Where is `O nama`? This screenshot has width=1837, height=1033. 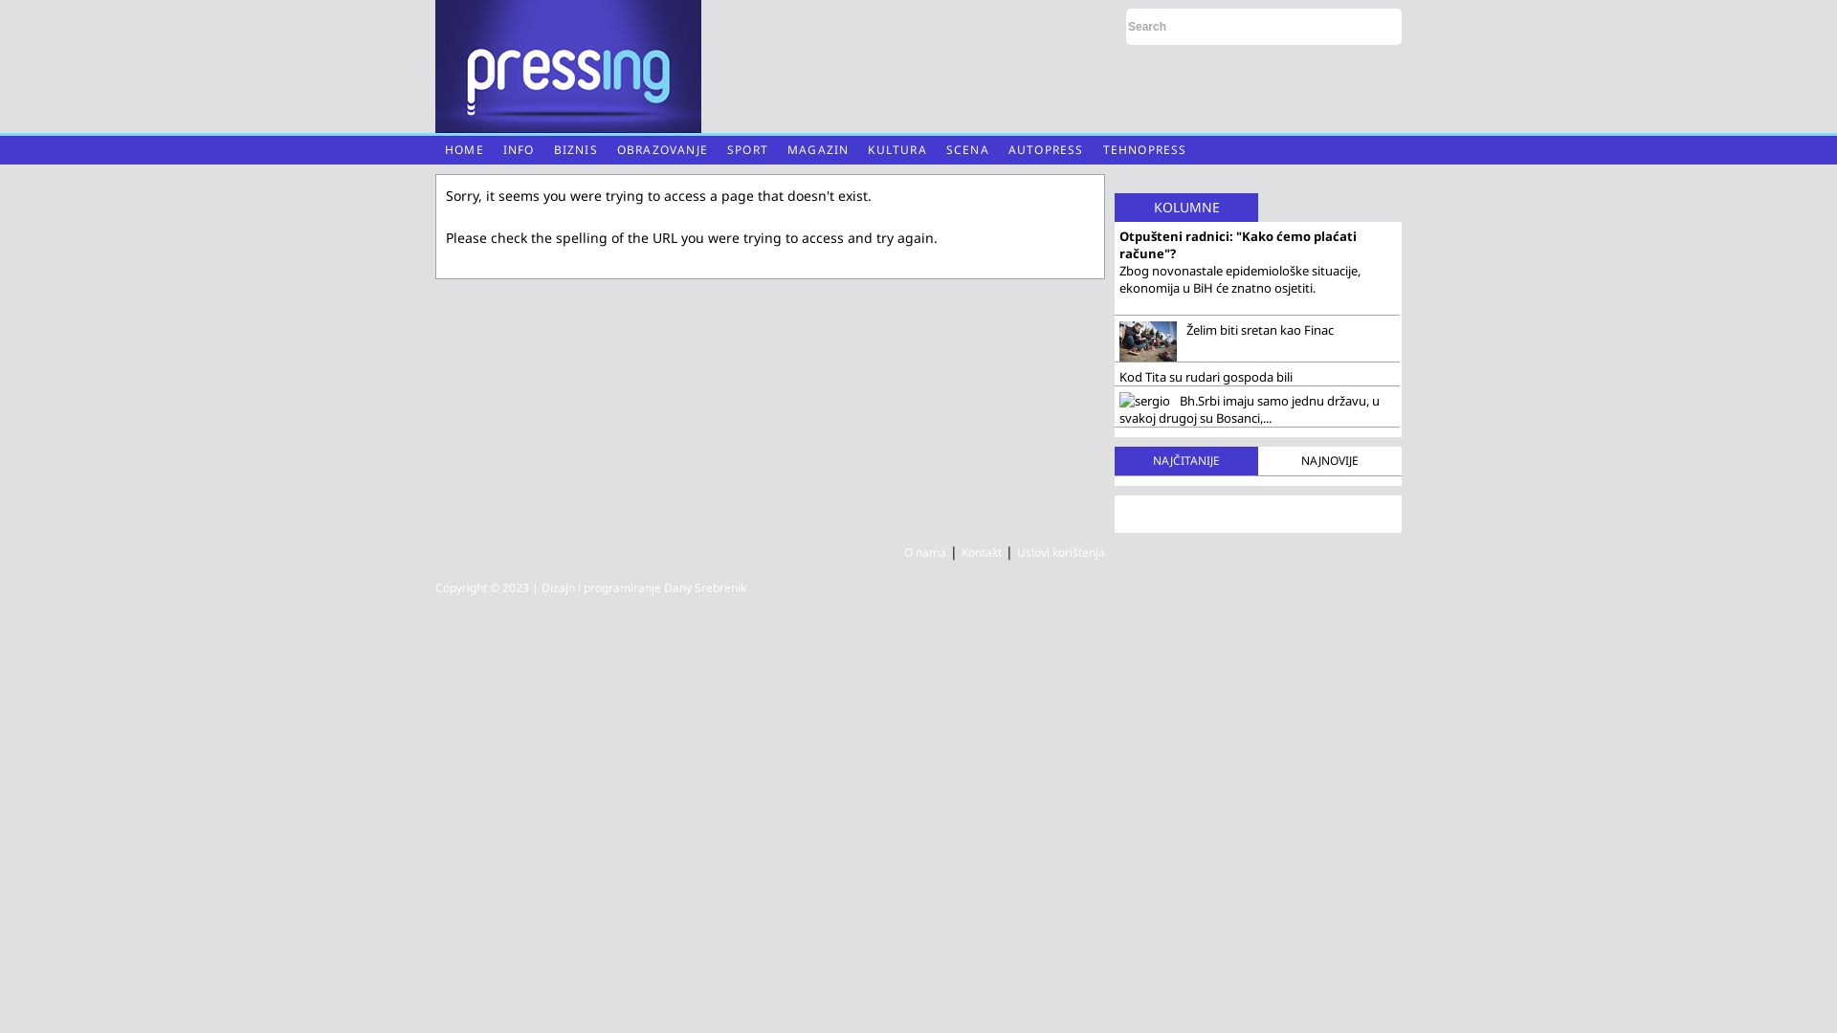
O nama is located at coordinates (925, 553).